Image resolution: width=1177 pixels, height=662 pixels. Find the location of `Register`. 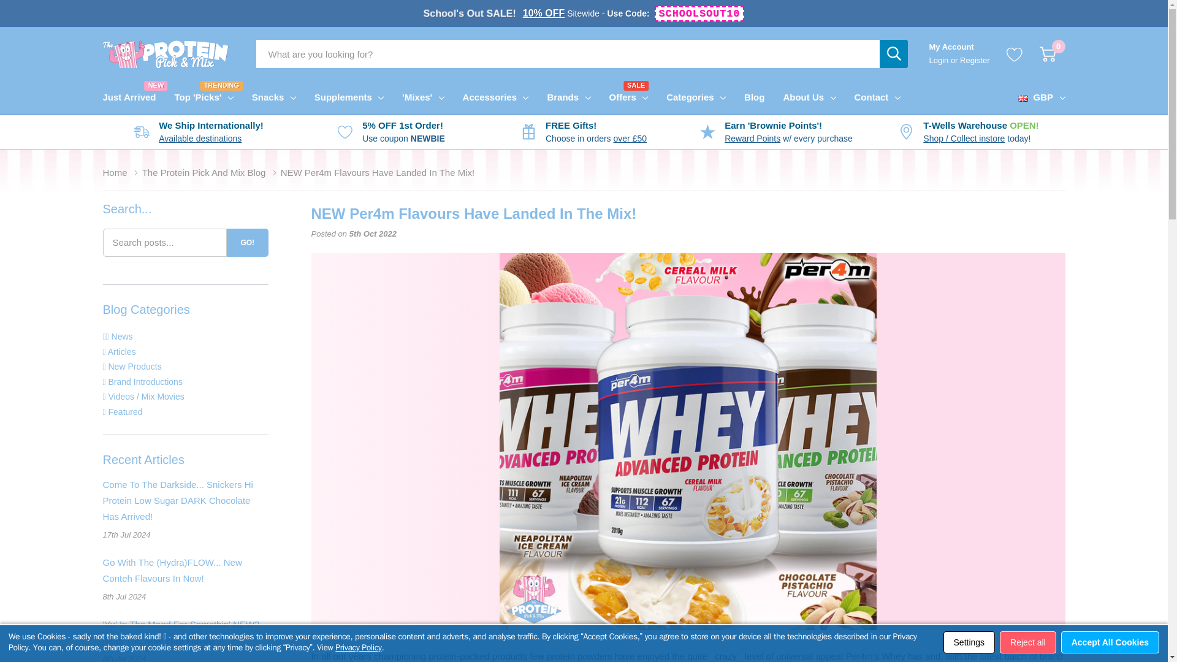

Register is located at coordinates (197, 97).